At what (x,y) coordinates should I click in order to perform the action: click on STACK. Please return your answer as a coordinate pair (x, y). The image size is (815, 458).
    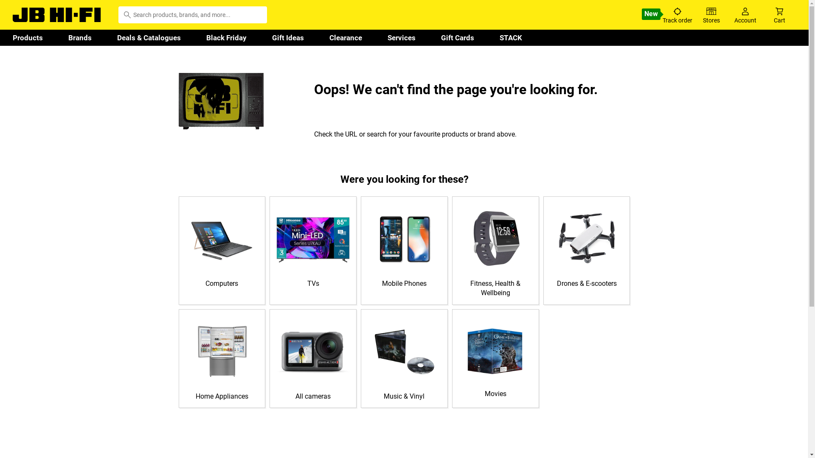
    Looking at the image, I should click on (511, 38).